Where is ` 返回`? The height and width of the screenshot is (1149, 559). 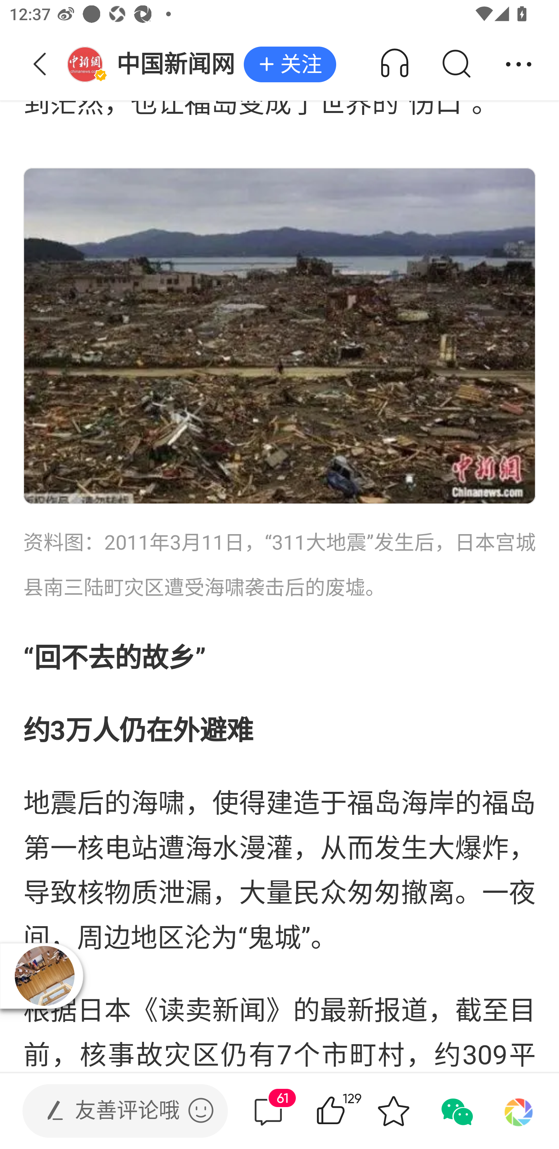  返回 is located at coordinates (40, 64).